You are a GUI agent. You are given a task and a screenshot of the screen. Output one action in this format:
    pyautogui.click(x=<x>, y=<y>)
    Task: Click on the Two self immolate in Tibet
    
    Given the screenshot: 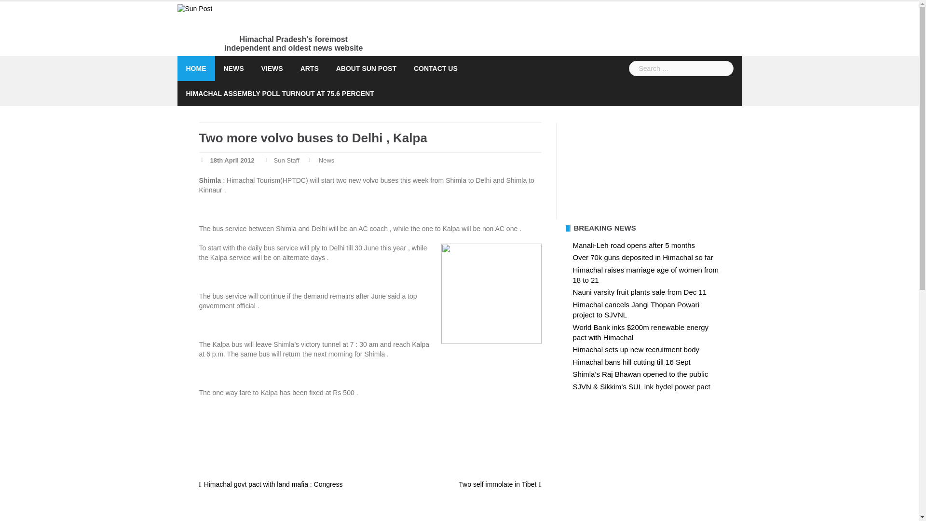 What is the action you would take?
    pyautogui.click(x=500, y=484)
    